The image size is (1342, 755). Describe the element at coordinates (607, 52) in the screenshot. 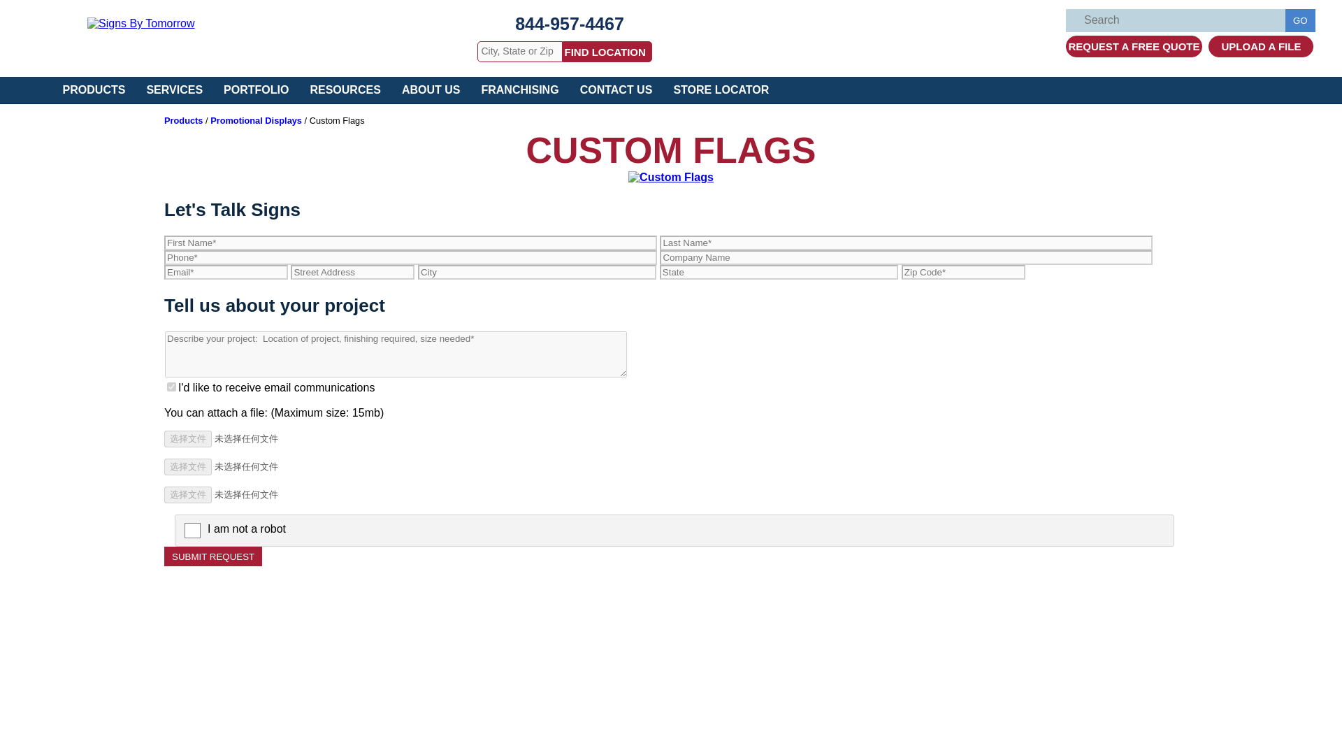

I see `Find Location` at that location.